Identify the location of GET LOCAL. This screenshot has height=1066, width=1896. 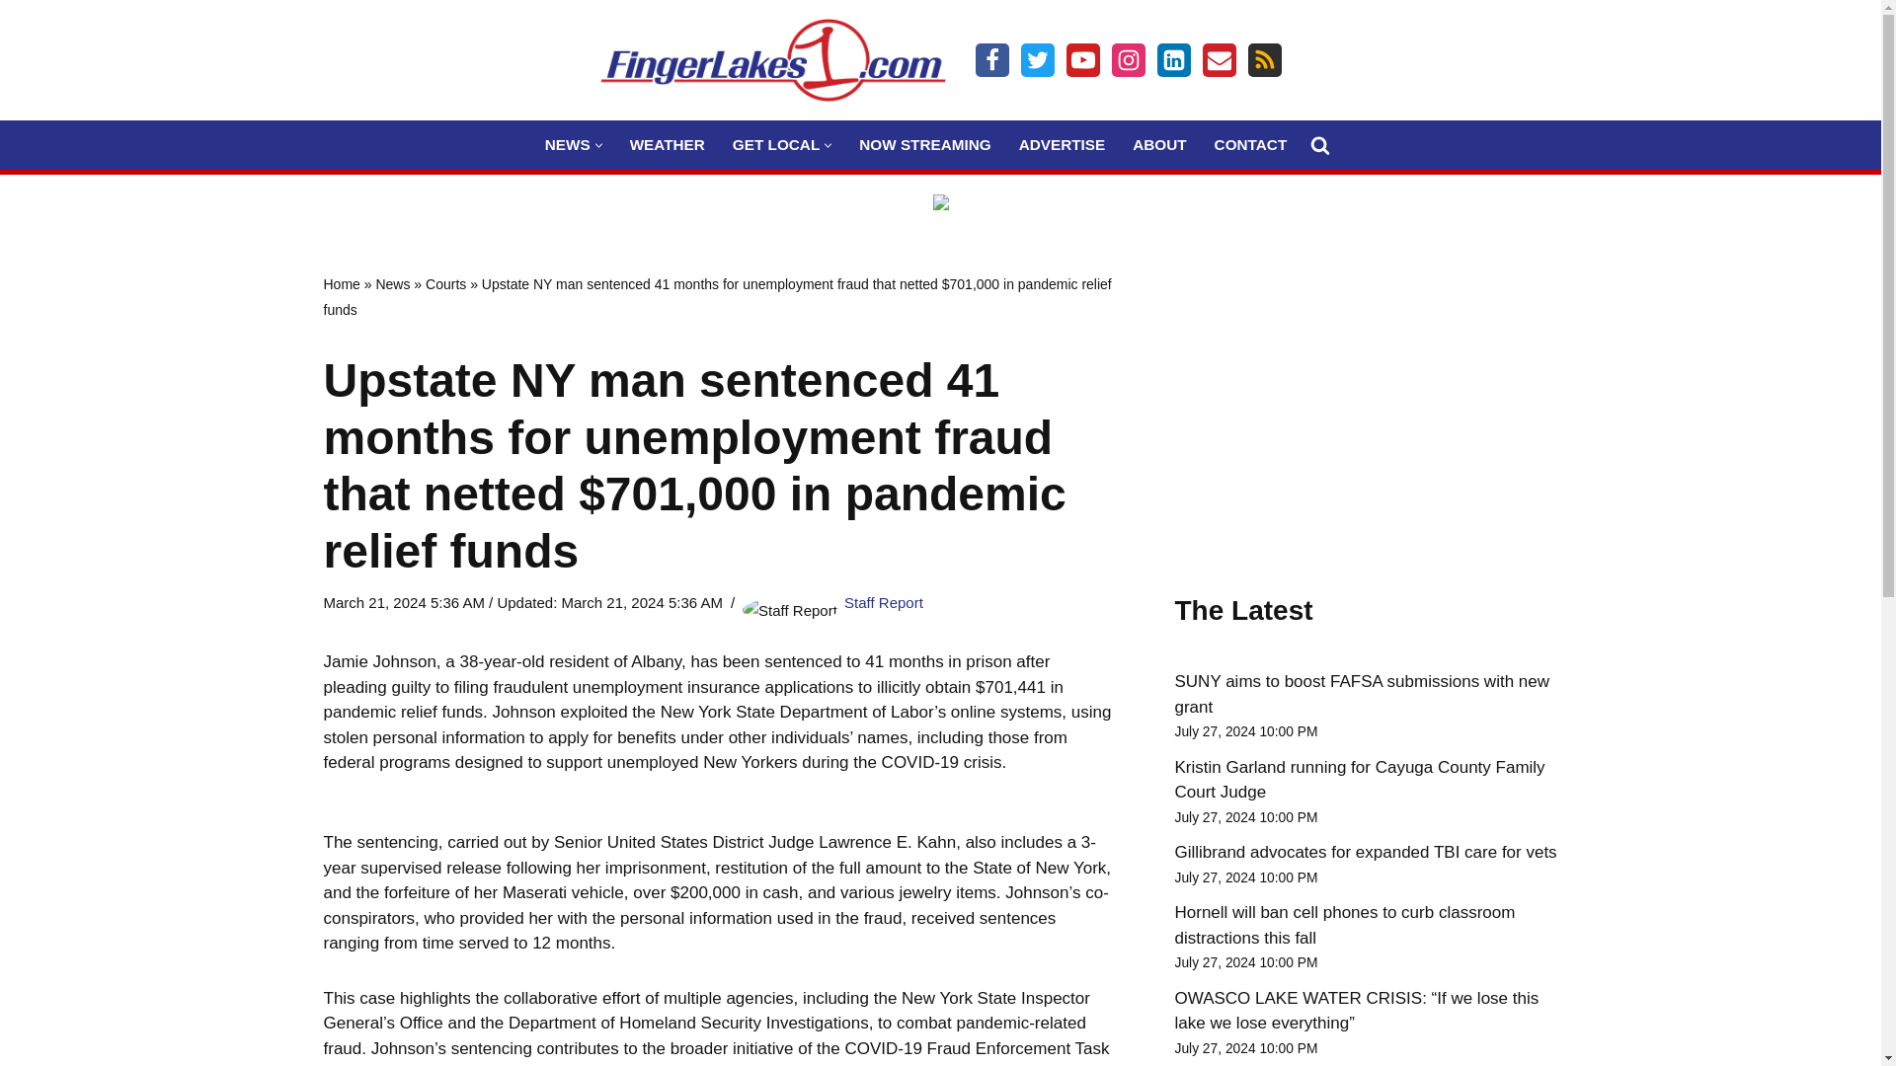
(775, 144).